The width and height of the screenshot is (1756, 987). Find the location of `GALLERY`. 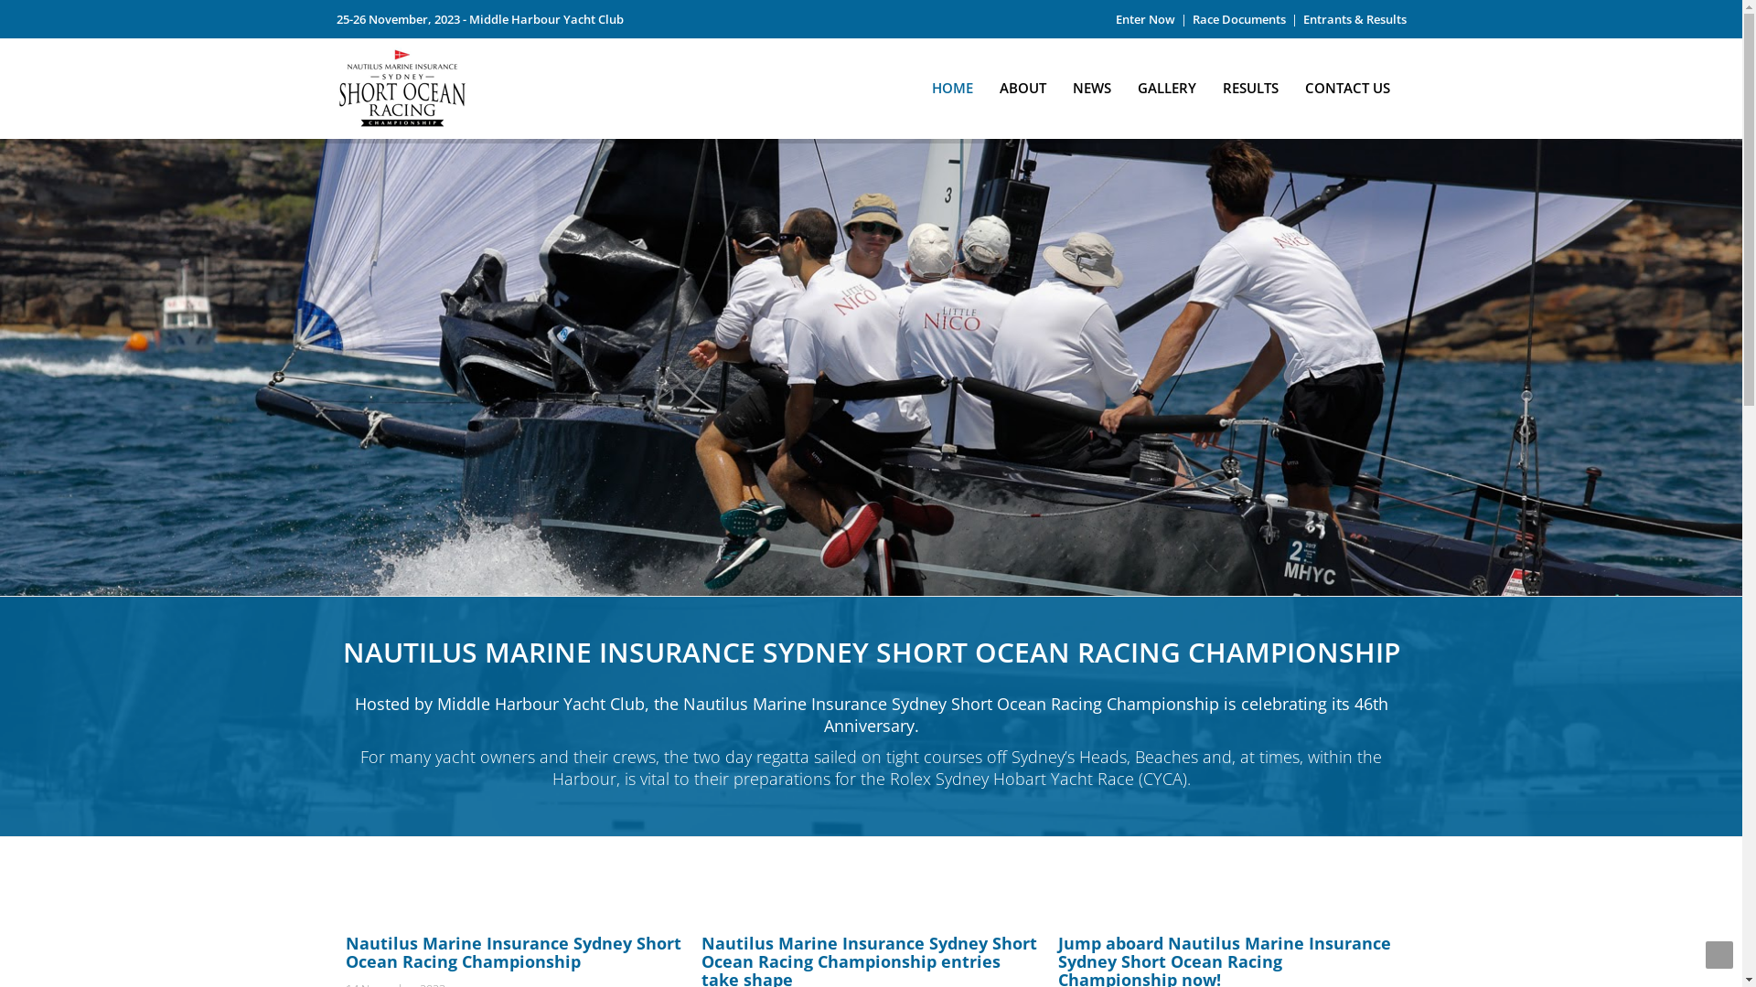

GALLERY is located at coordinates (1167, 82).